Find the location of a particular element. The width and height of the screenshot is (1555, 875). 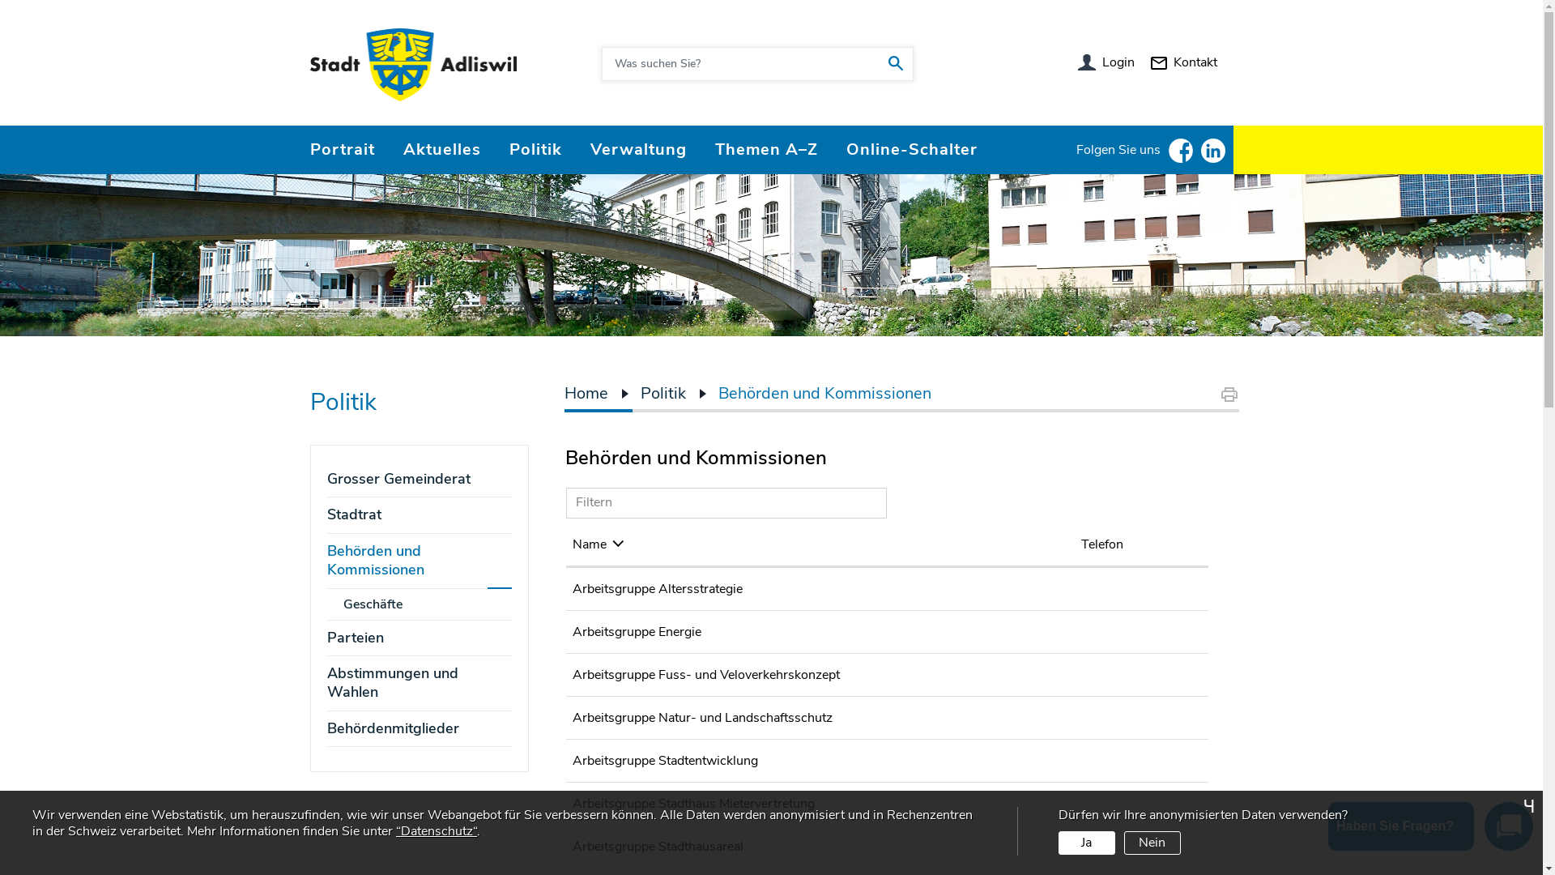

Aktuelles is located at coordinates (442, 149).